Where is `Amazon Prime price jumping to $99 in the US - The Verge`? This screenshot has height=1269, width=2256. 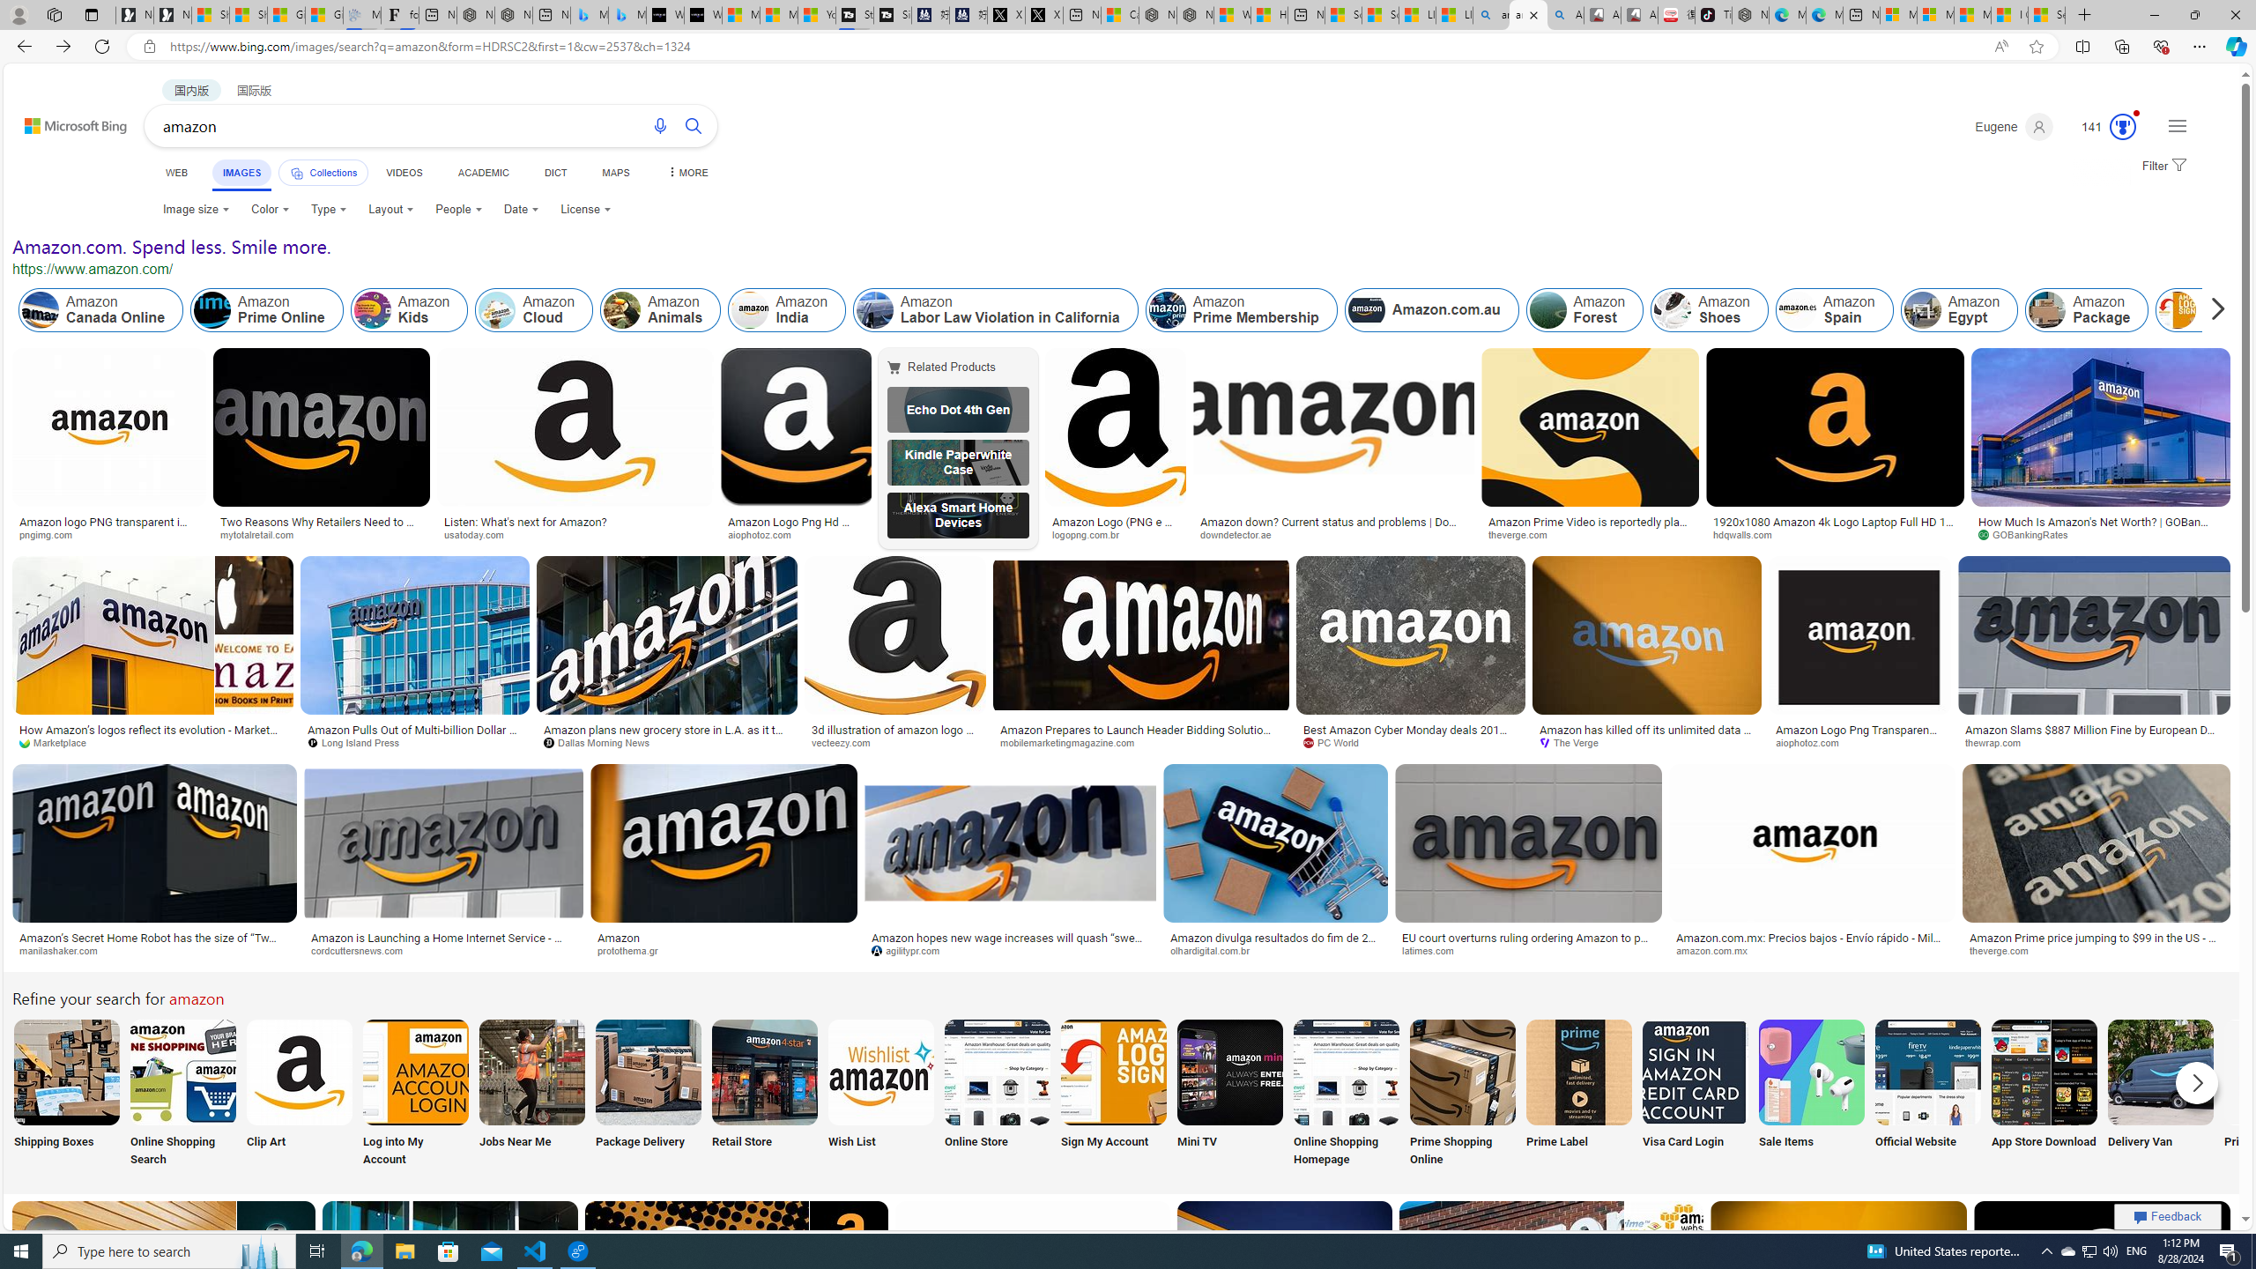
Amazon Prime price jumping to $99 in the US - The Verge is located at coordinates (2096, 943).